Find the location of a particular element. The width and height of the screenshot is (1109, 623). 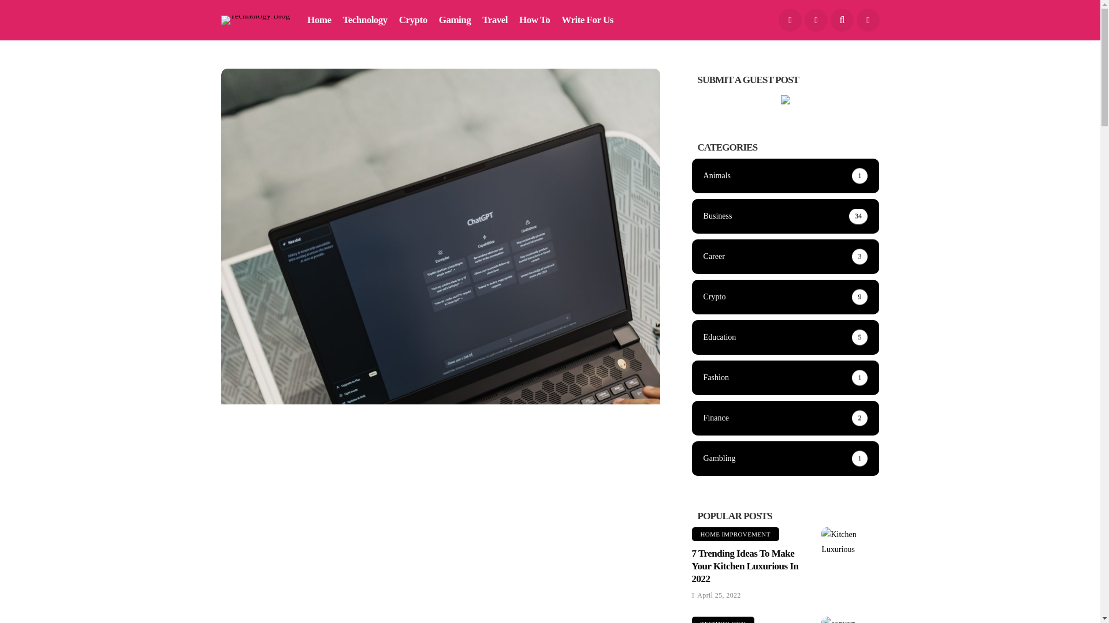

Write For Us is located at coordinates (587, 20).